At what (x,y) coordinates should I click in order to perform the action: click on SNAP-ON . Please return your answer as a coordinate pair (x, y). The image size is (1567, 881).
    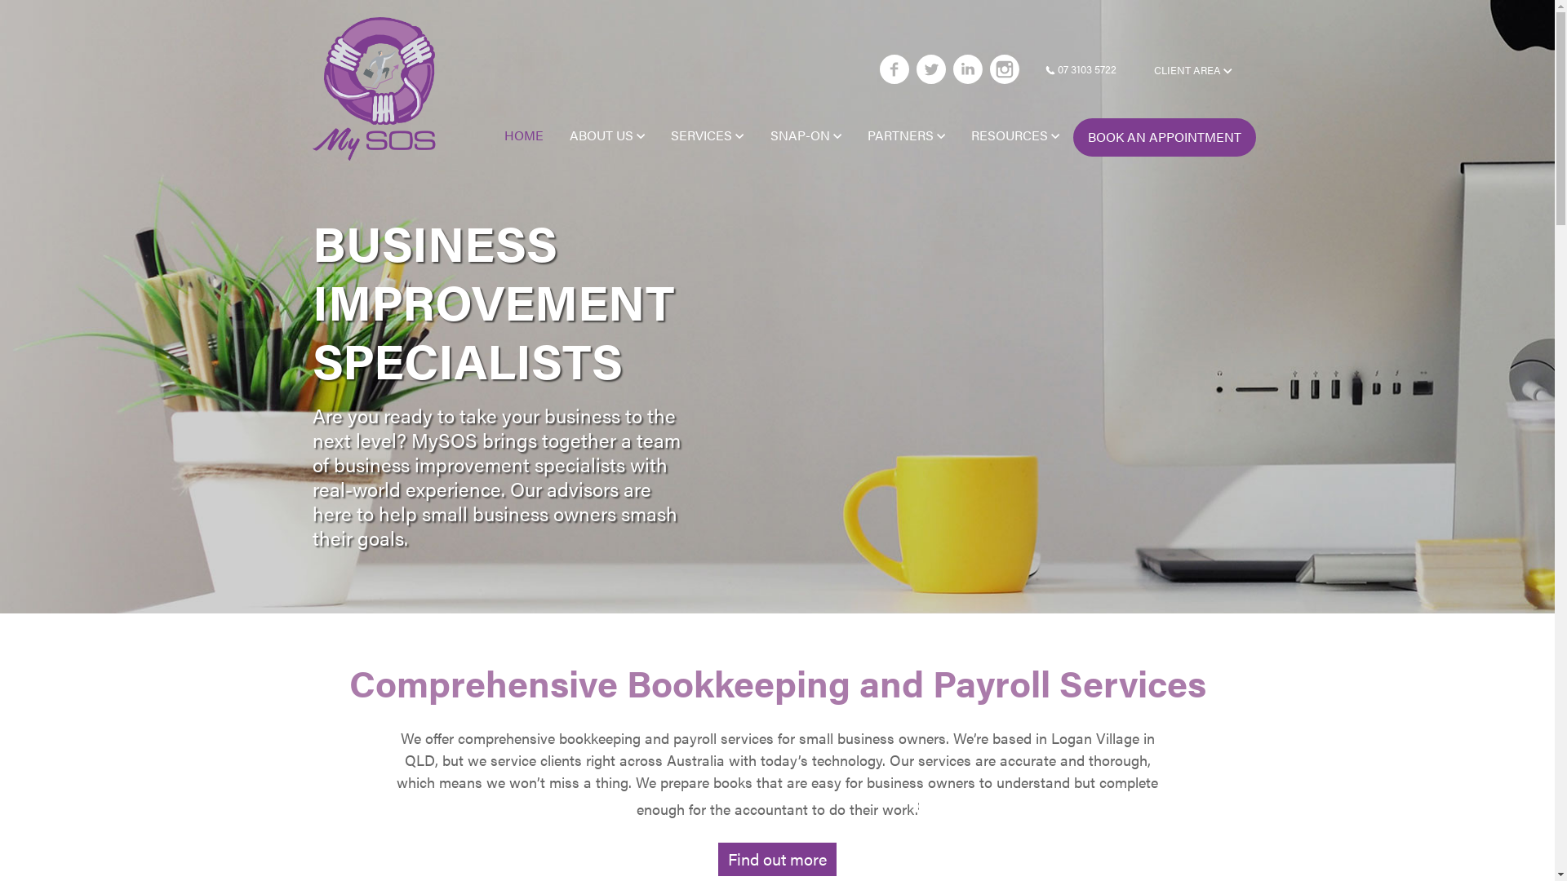
    Looking at the image, I should click on (806, 135).